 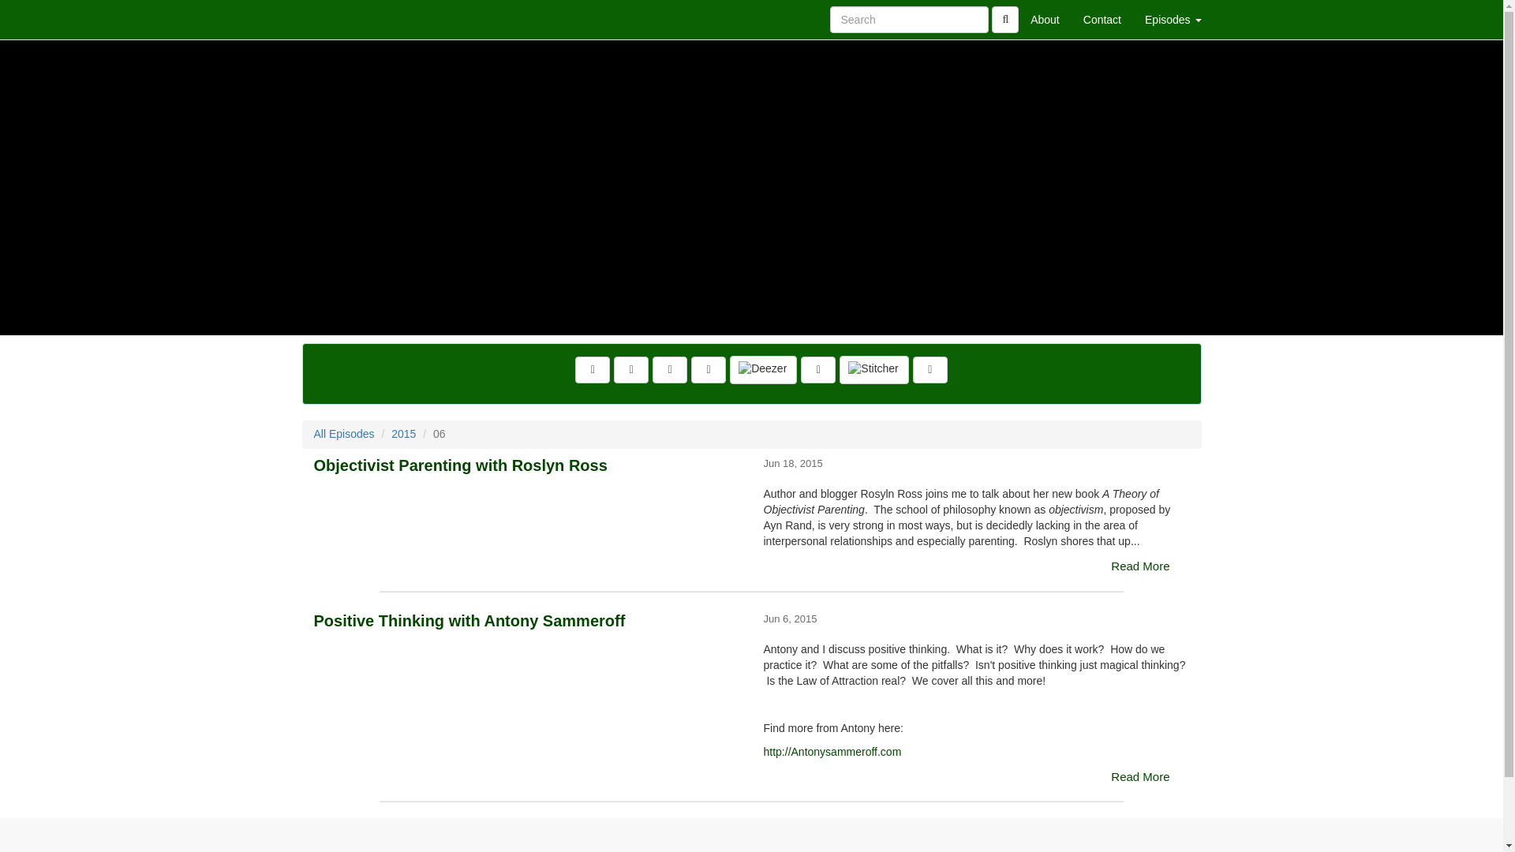 I want to click on Home Page, so click(x=334, y=19).